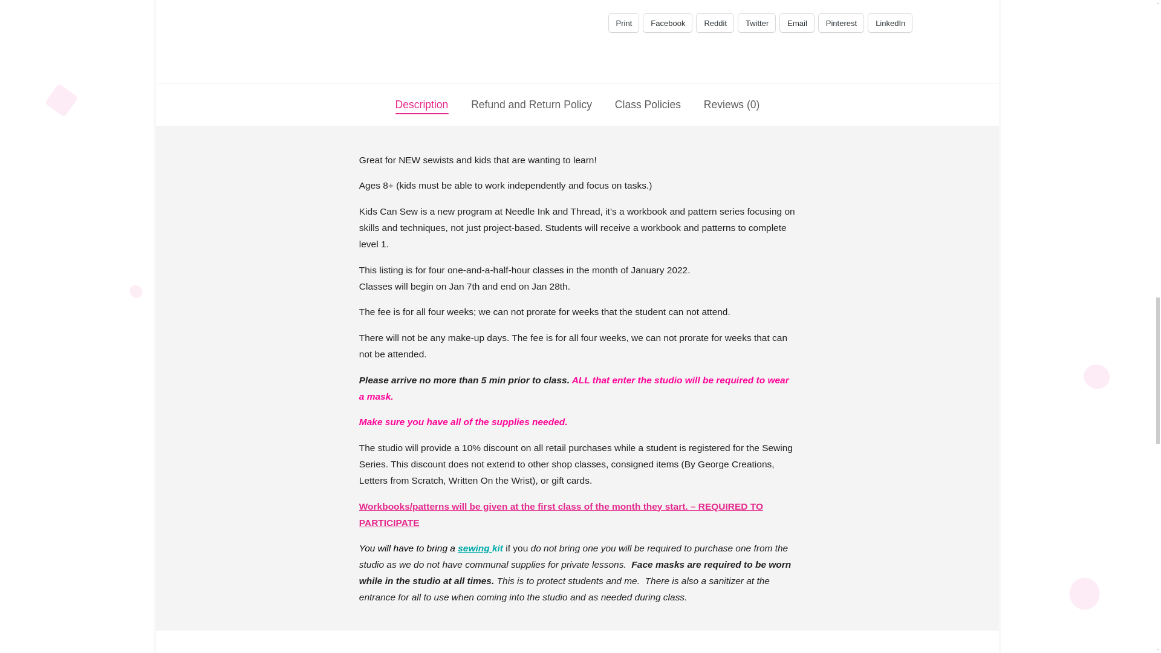  I want to click on Click to share on Facebook, so click(668, 22).